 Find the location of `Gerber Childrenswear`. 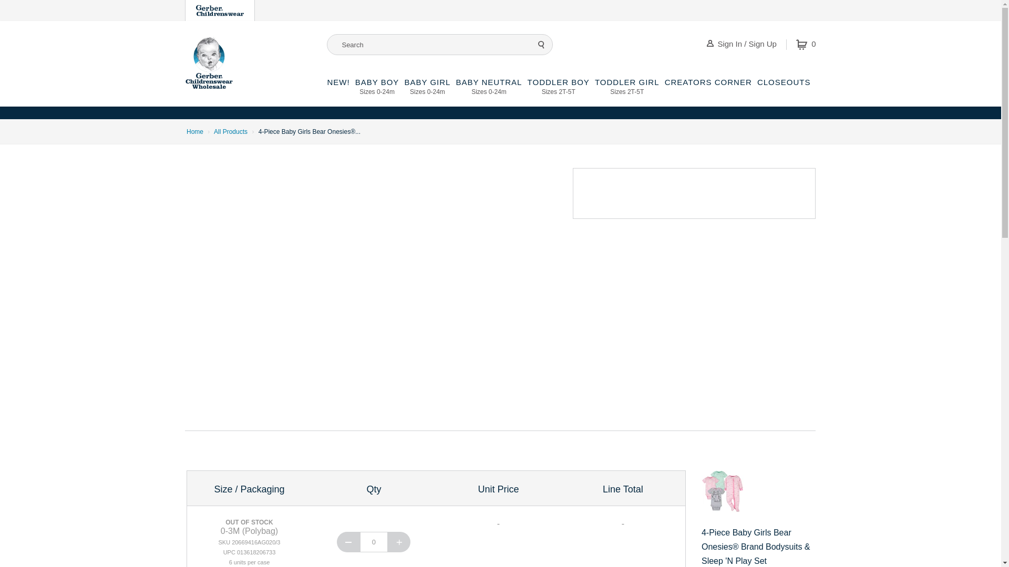

Gerber Childrenswear is located at coordinates (220, 10).